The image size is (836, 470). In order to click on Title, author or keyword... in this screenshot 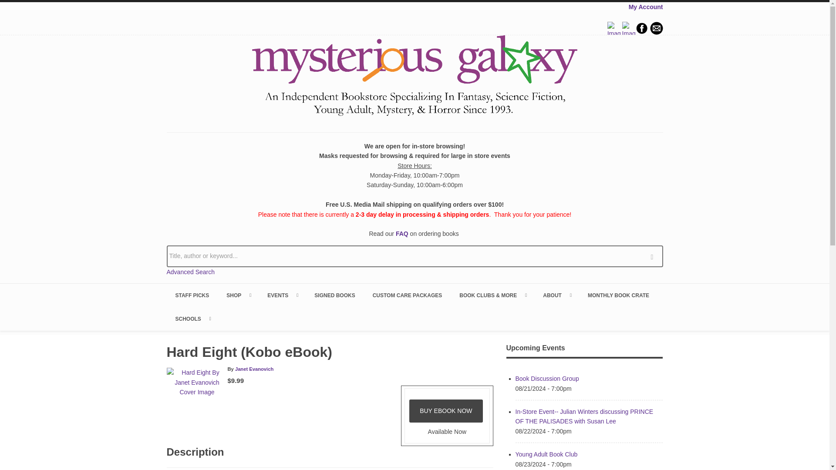, I will do `click(415, 256)`.